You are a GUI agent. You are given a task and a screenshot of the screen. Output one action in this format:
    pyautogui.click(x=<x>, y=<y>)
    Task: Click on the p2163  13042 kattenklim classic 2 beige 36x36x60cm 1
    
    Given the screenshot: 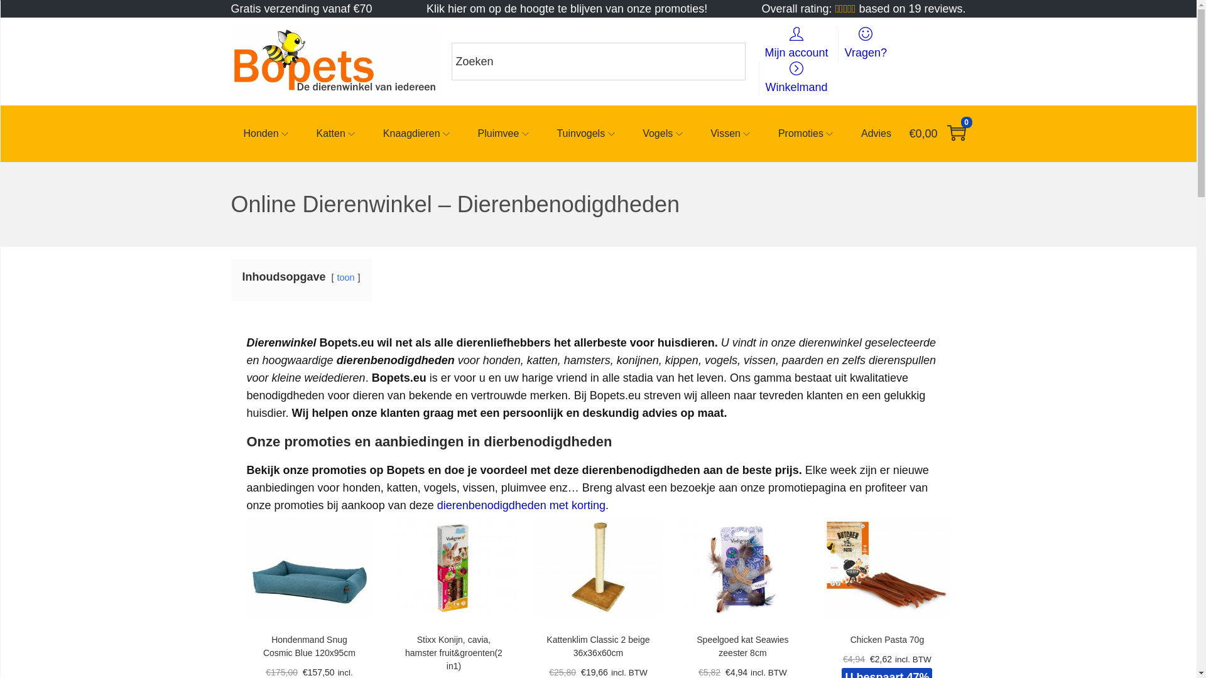 What is the action you would take?
    pyautogui.click(x=598, y=568)
    